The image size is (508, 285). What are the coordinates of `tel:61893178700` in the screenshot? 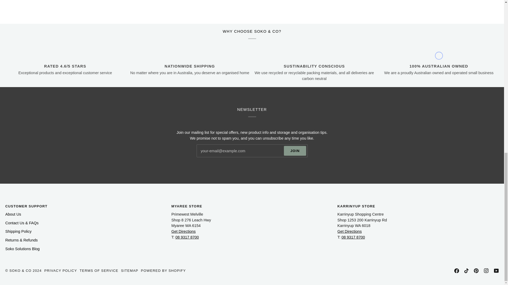 It's located at (353, 237).